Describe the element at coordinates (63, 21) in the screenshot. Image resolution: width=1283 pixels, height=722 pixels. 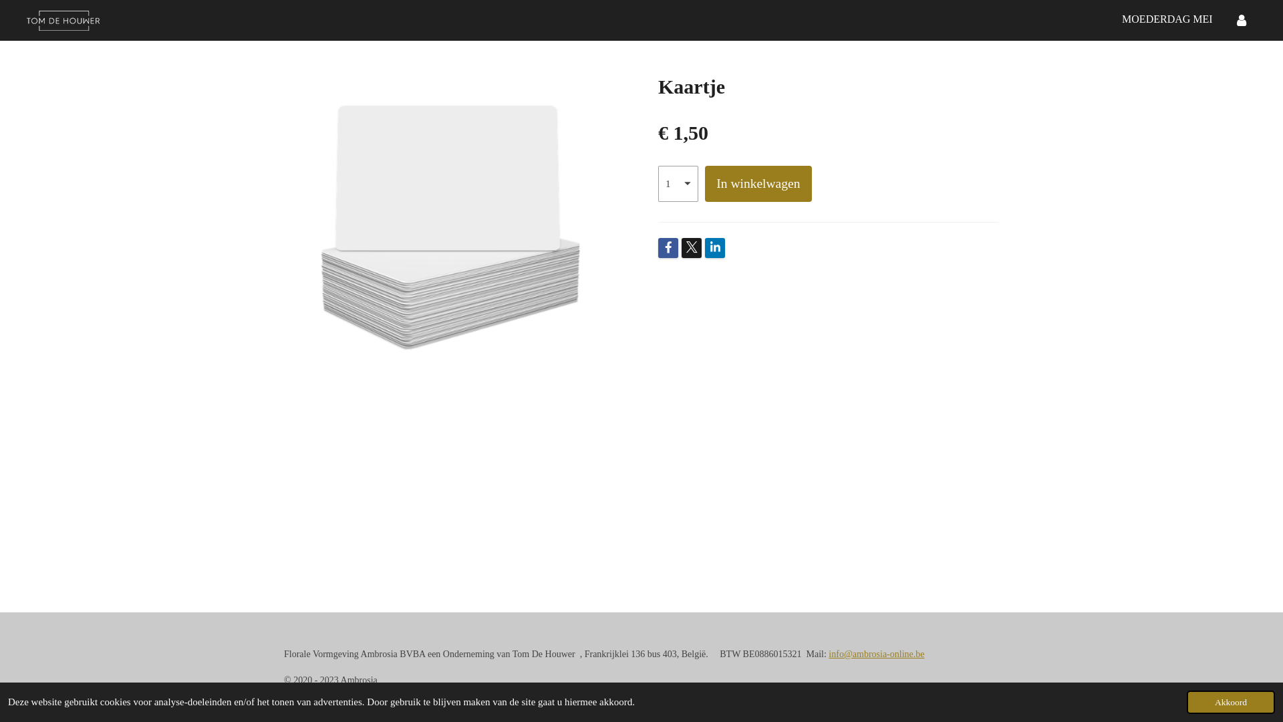
I see `Ambrosia` at that location.